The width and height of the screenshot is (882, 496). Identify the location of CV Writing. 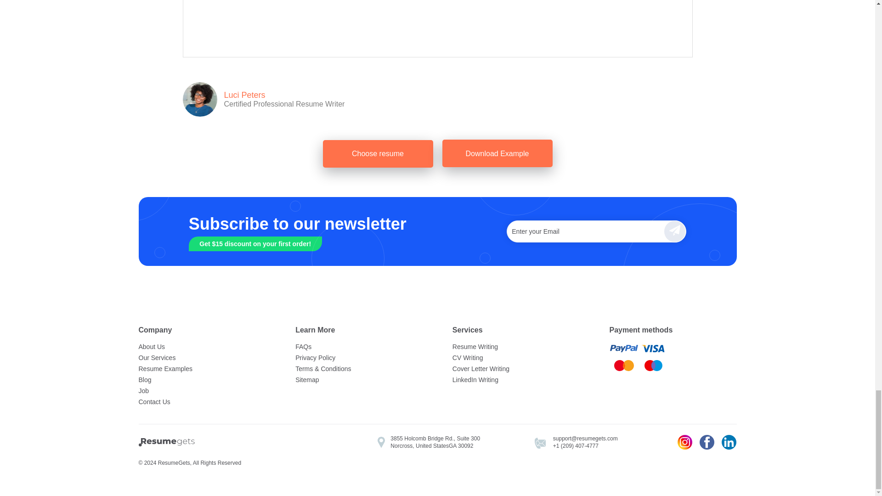
(515, 357).